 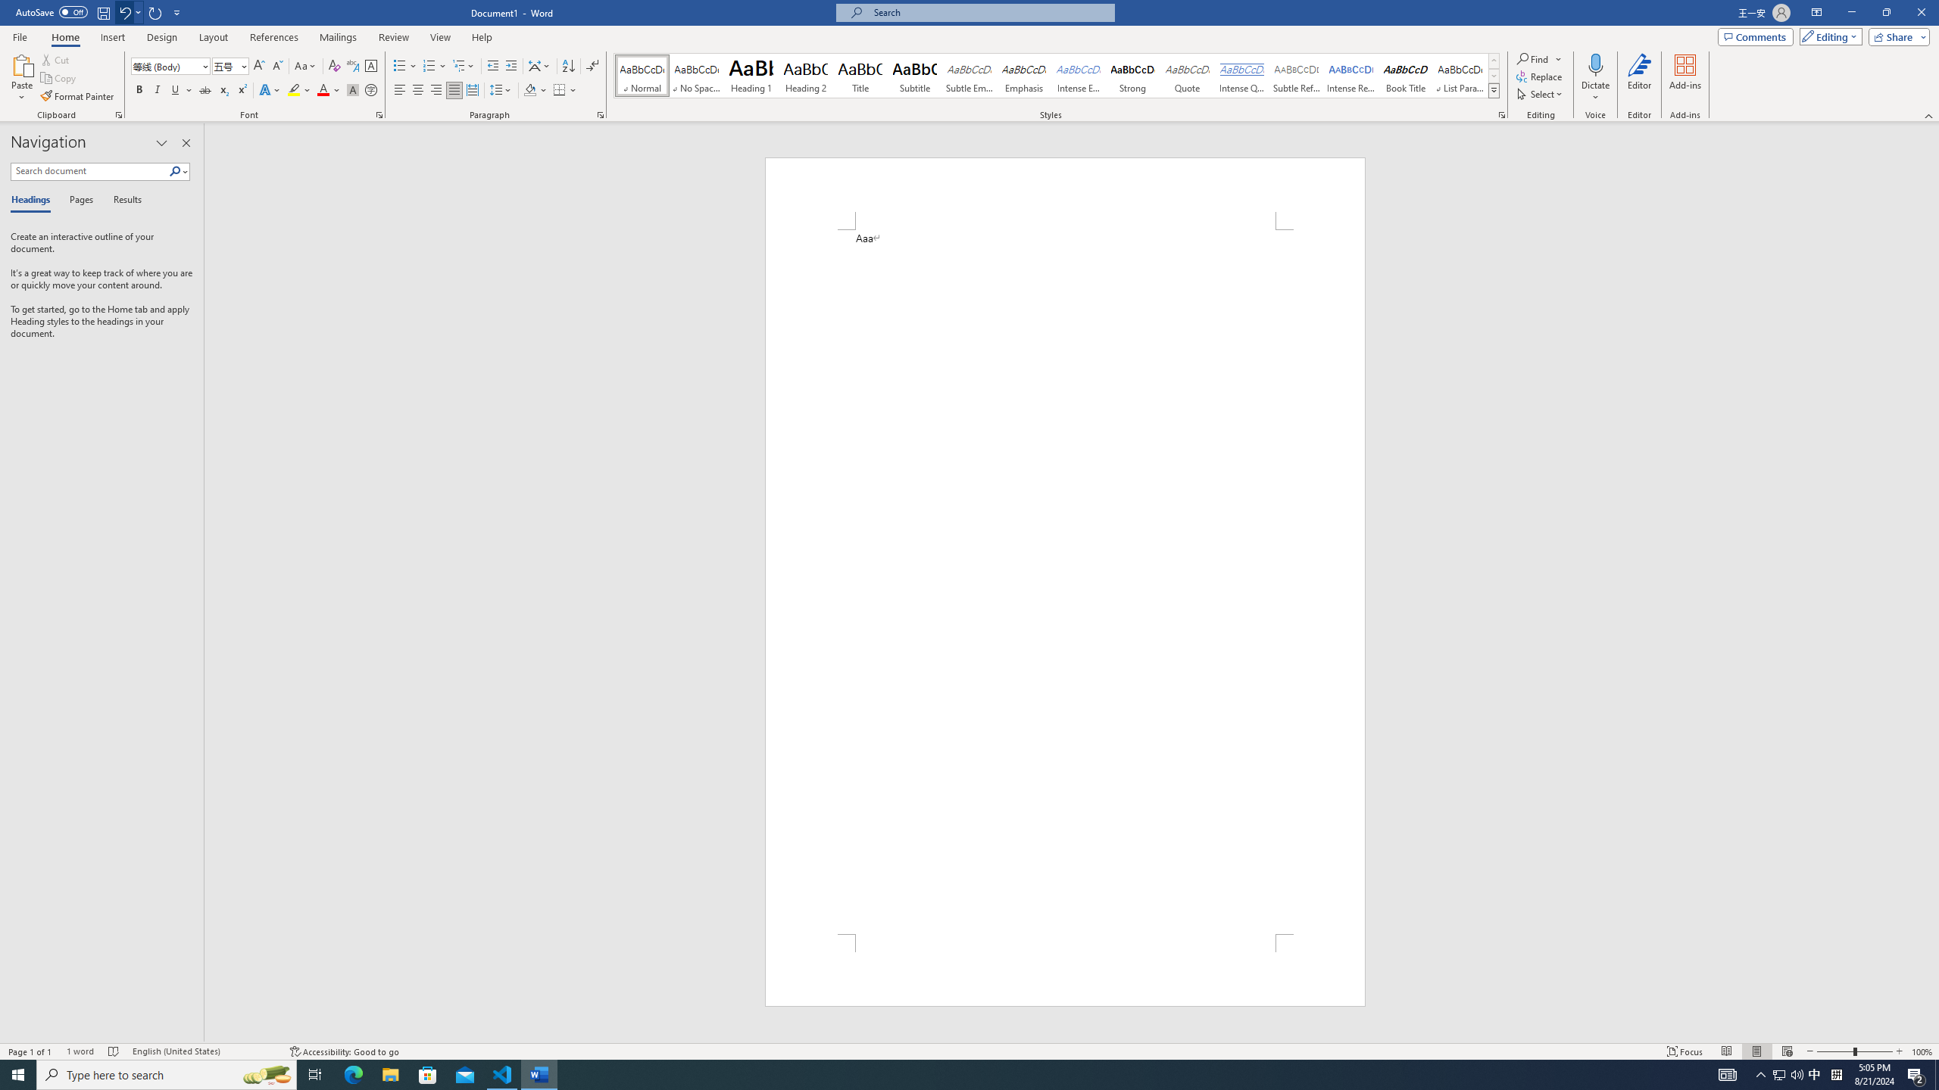 What do you see at coordinates (156, 12) in the screenshot?
I see `Repeat Typing` at bounding box center [156, 12].